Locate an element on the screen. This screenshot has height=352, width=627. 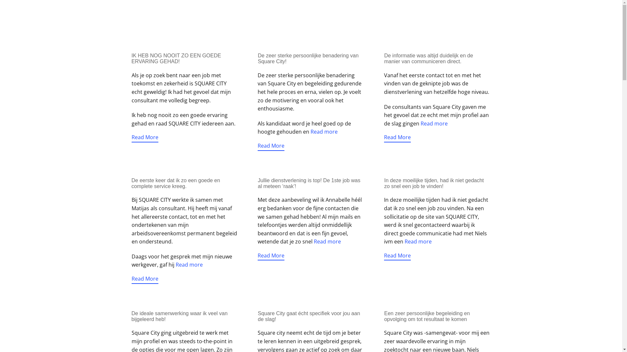
Read More is located at coordinates (145, 279).